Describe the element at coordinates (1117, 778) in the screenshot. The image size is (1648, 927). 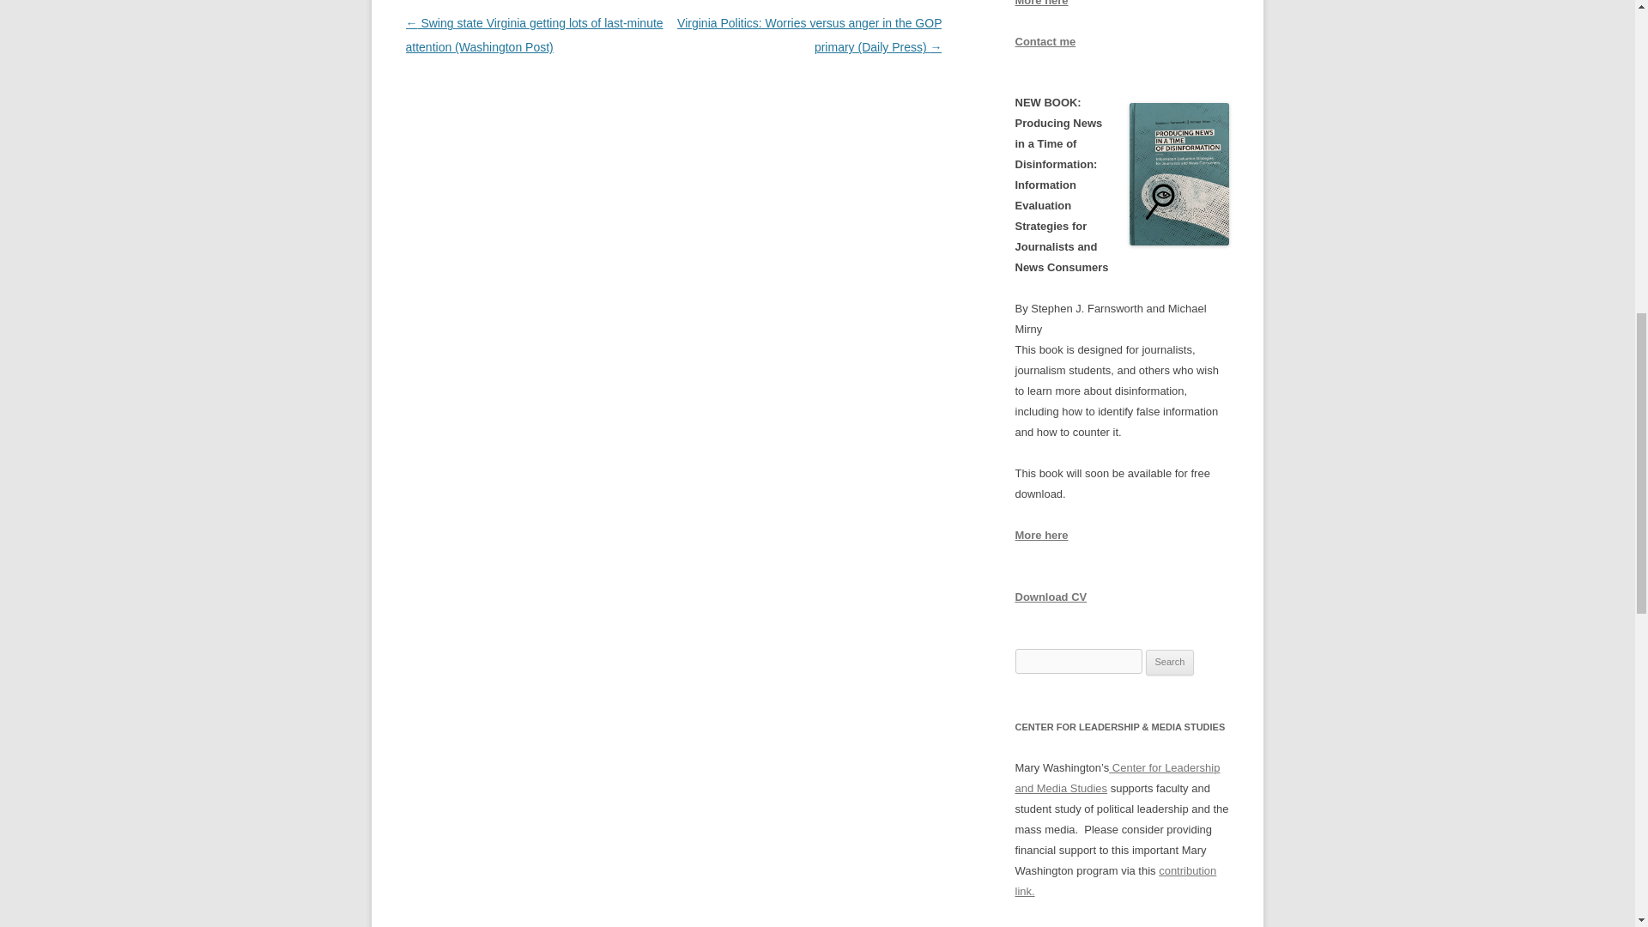
I see `Center for Leadership and Media Studies` at that location.